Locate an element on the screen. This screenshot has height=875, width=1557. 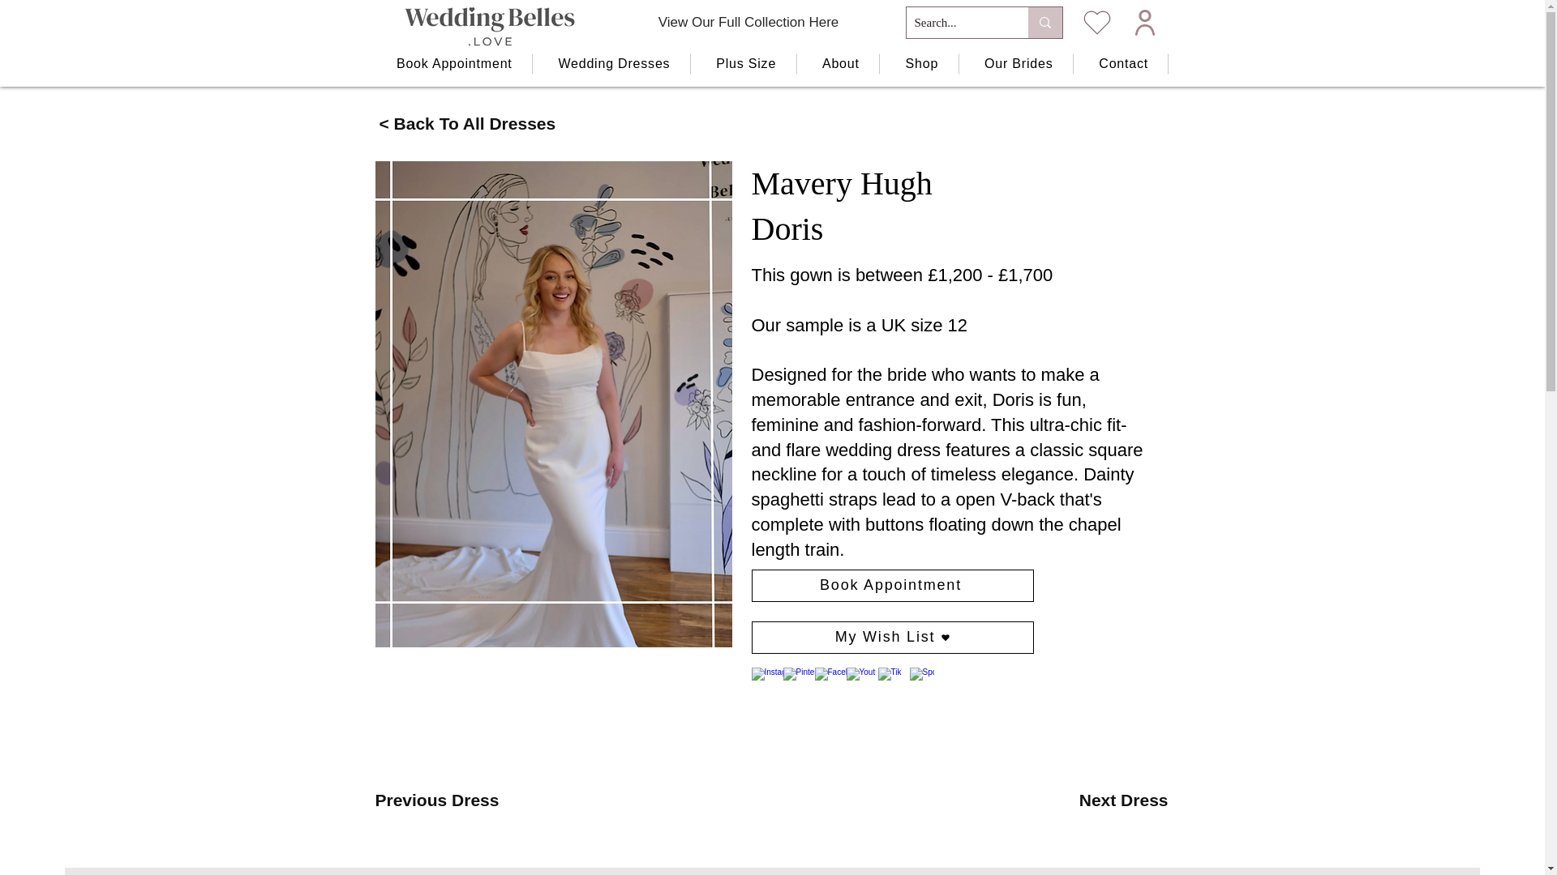
View Our Full Collection Here is located at coordinates (748, 22).